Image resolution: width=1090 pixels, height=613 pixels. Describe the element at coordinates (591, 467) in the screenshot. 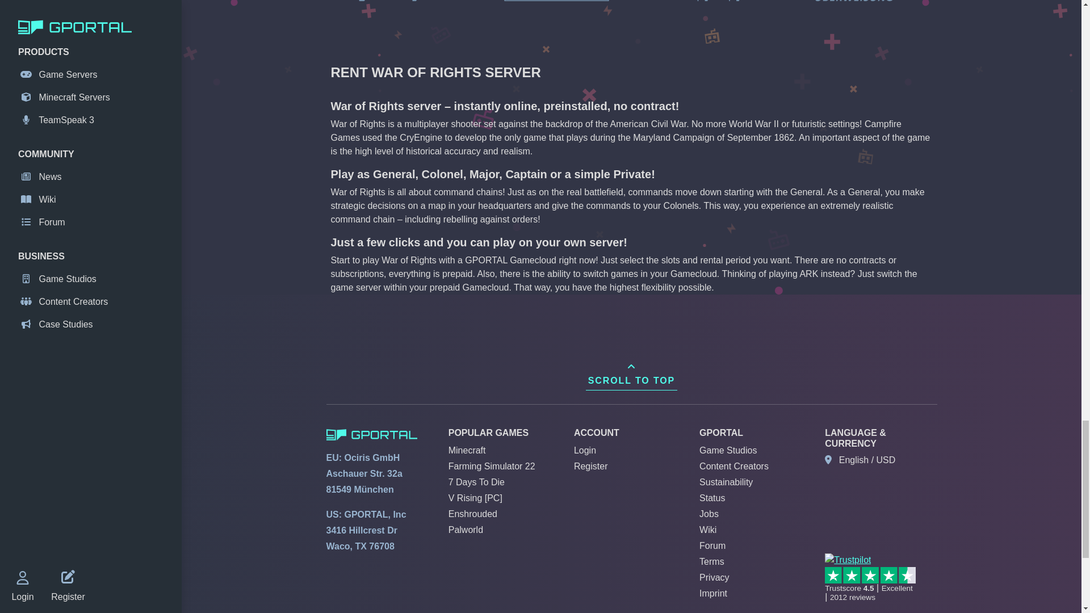

I see `Register` at that location.